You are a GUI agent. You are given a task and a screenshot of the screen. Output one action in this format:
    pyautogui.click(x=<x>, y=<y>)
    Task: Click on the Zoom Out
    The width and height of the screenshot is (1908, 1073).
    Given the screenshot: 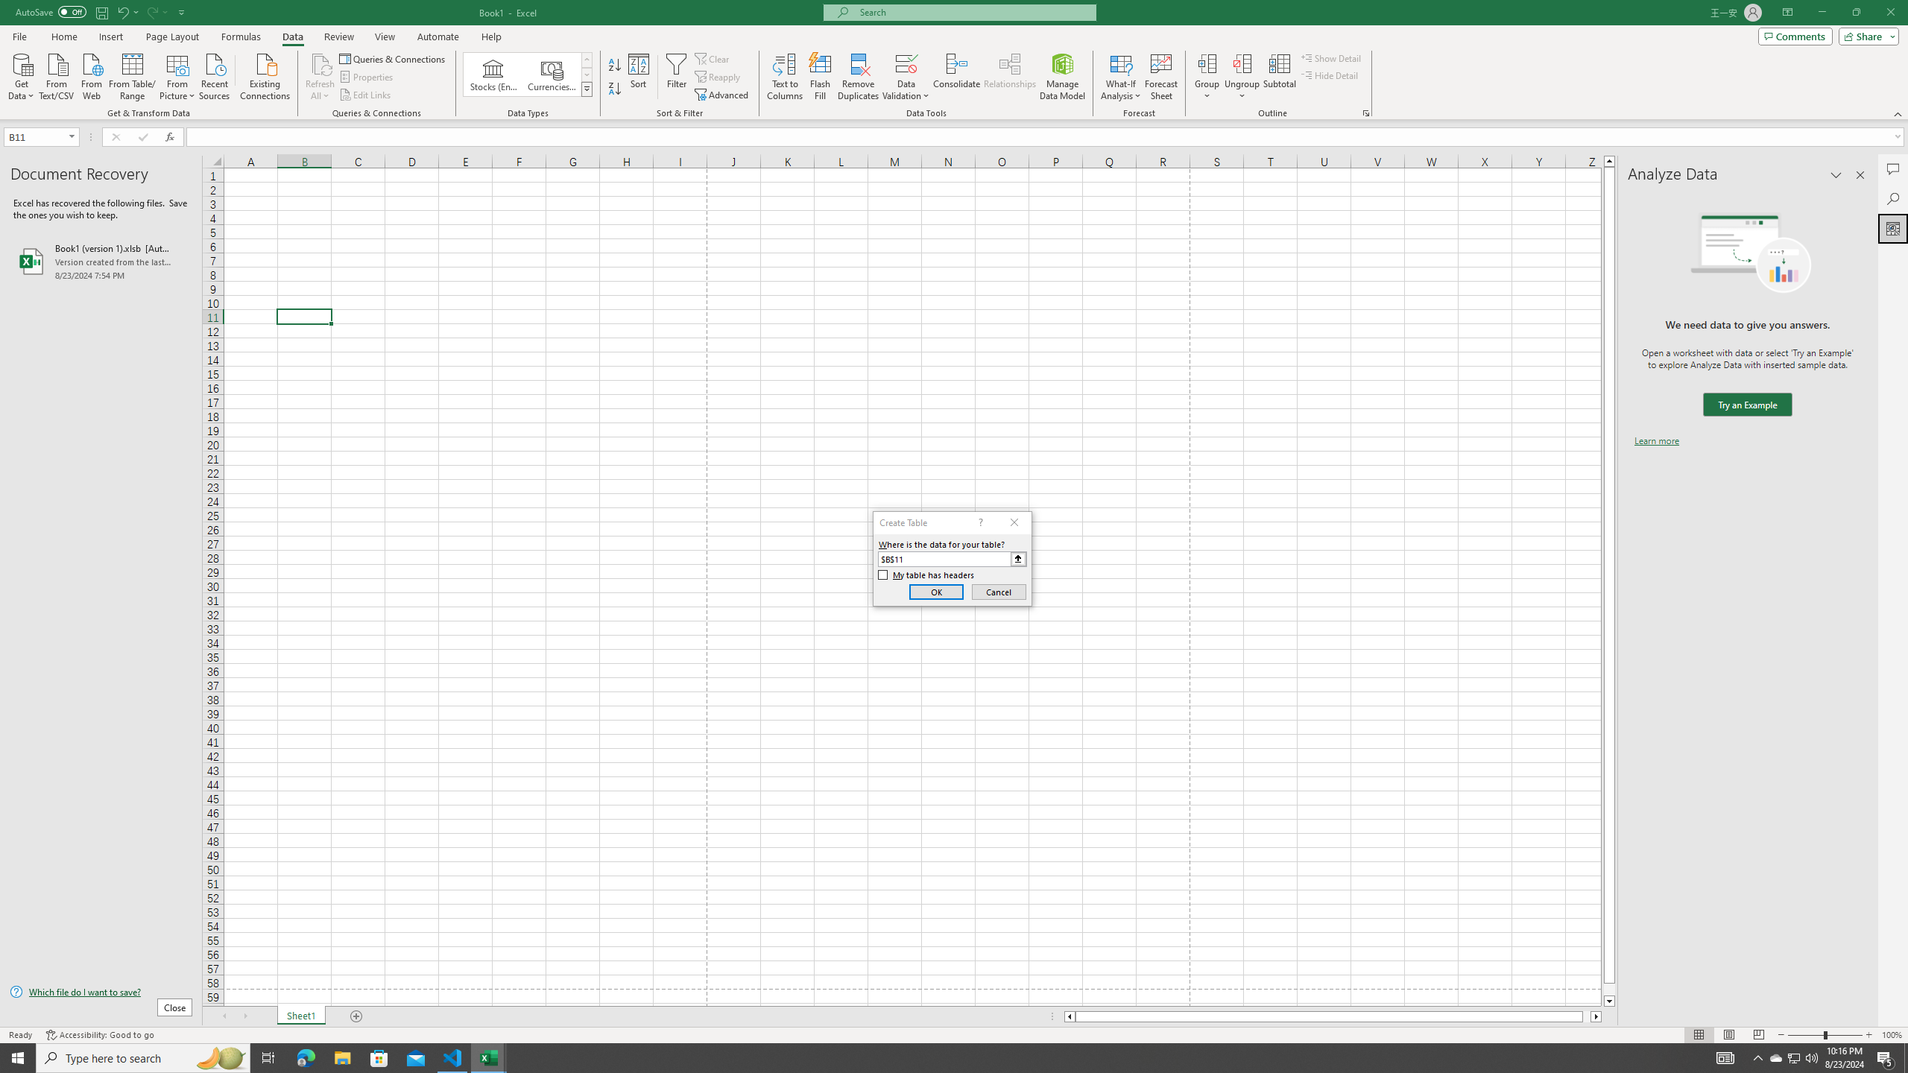 What is the action you would take?
    pyautogui.click(x=1805, y=1035)
    